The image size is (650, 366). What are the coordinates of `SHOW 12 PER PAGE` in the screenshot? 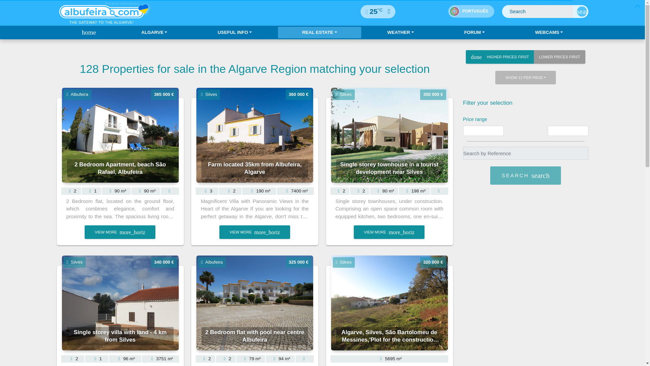 It's located at (525, 78).